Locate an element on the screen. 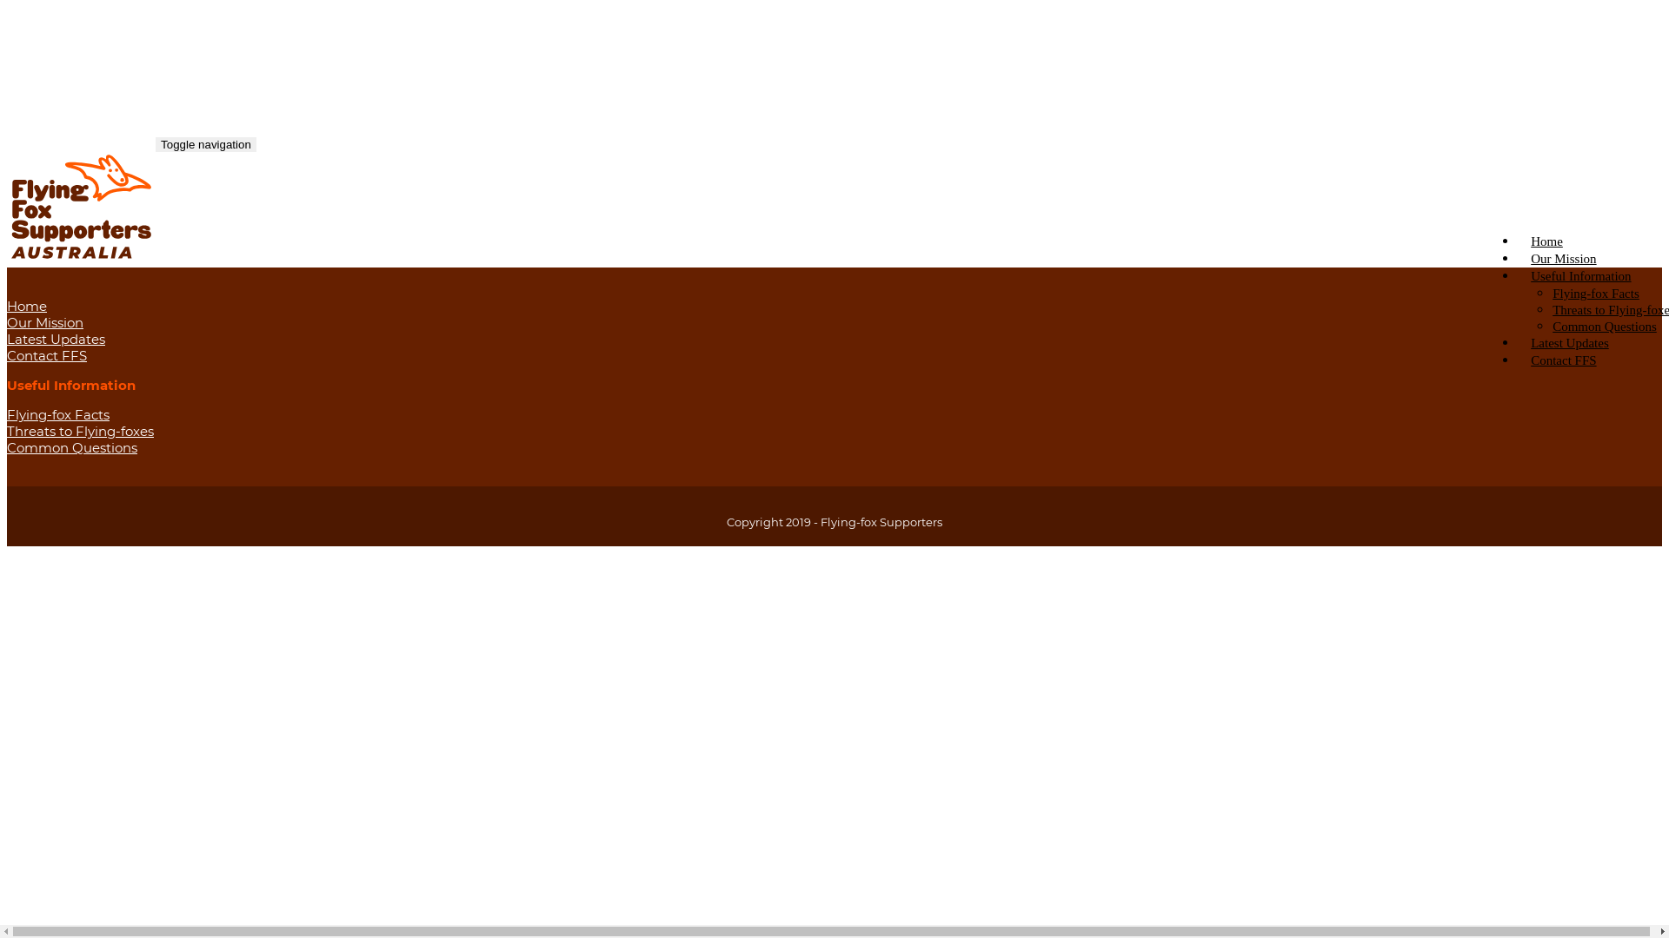  Threats to Flying-foxes is located at coordinates (80, 431).